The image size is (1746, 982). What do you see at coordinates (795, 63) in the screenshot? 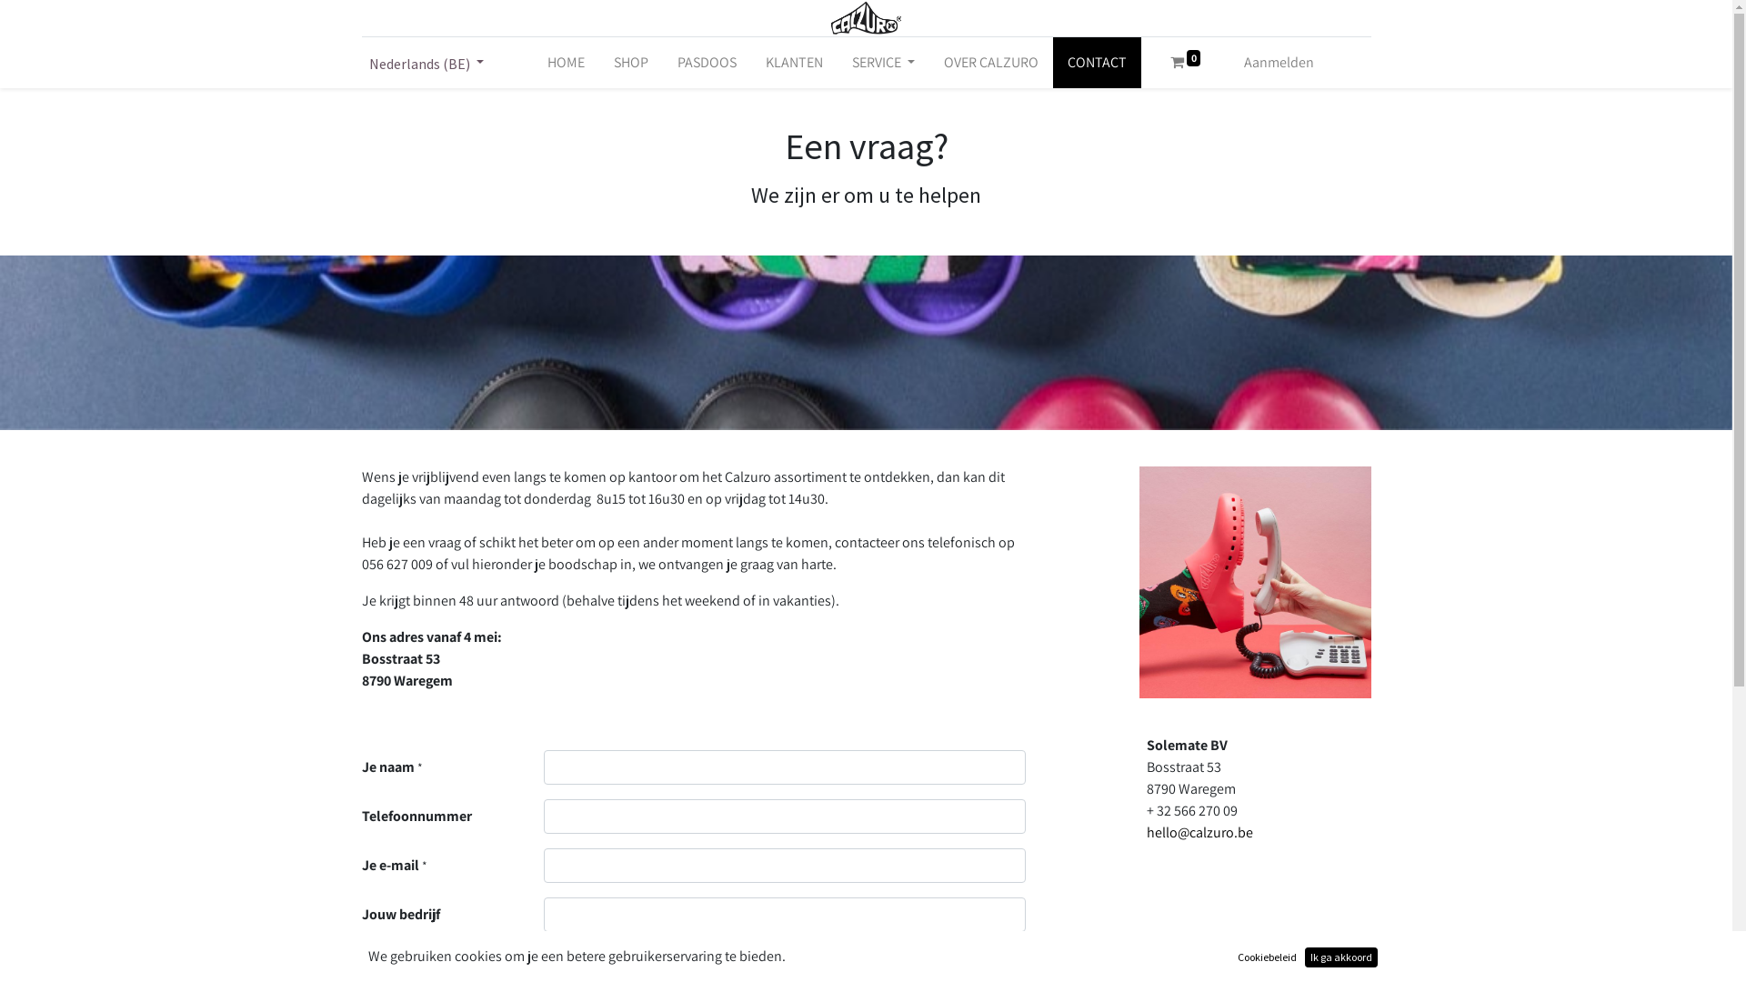
I see `KLANTEN` at bounding box center [795, 63].